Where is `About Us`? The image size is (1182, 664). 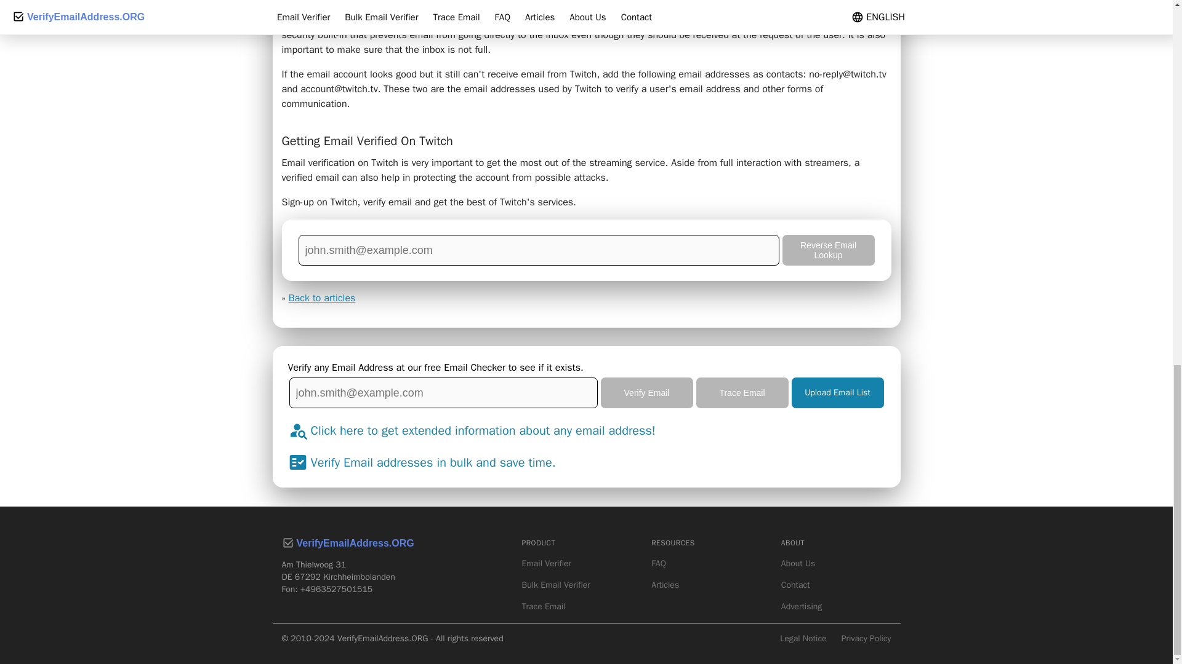 About Us is located at coordinates (836, 563).